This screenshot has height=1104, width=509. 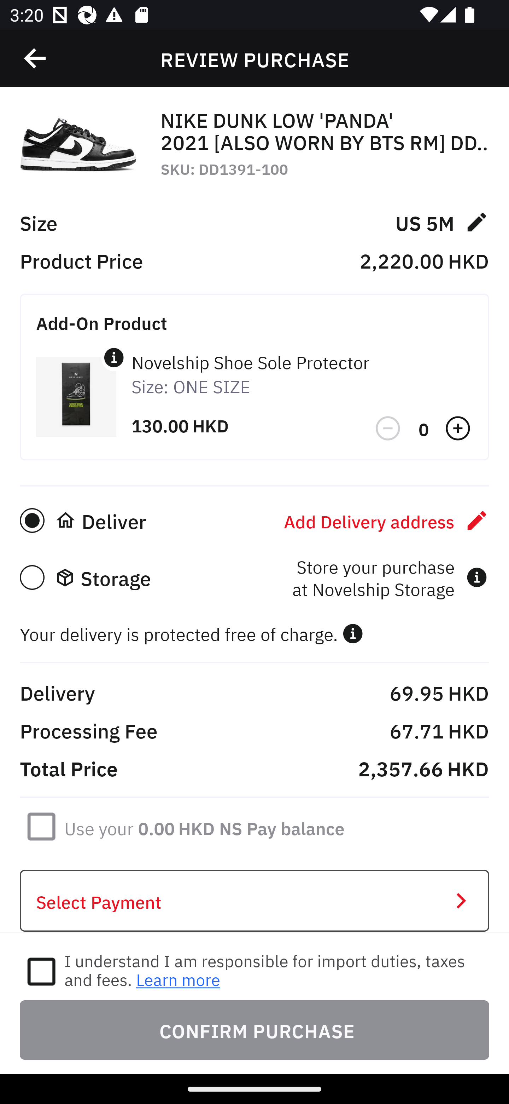 What do you see at coordinates (114, 357) in the screenshot?
I see `` at bounding box center [114, 357].